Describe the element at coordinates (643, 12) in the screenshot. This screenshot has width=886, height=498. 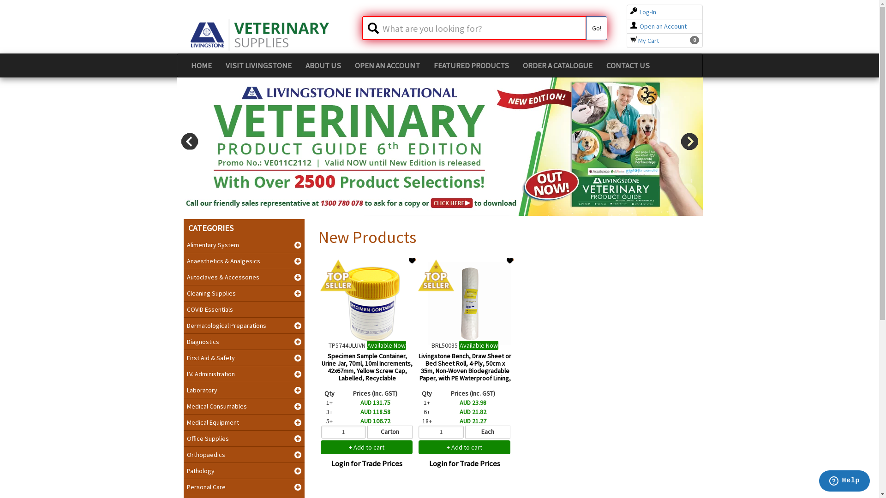
I see `Log-In` at that location.